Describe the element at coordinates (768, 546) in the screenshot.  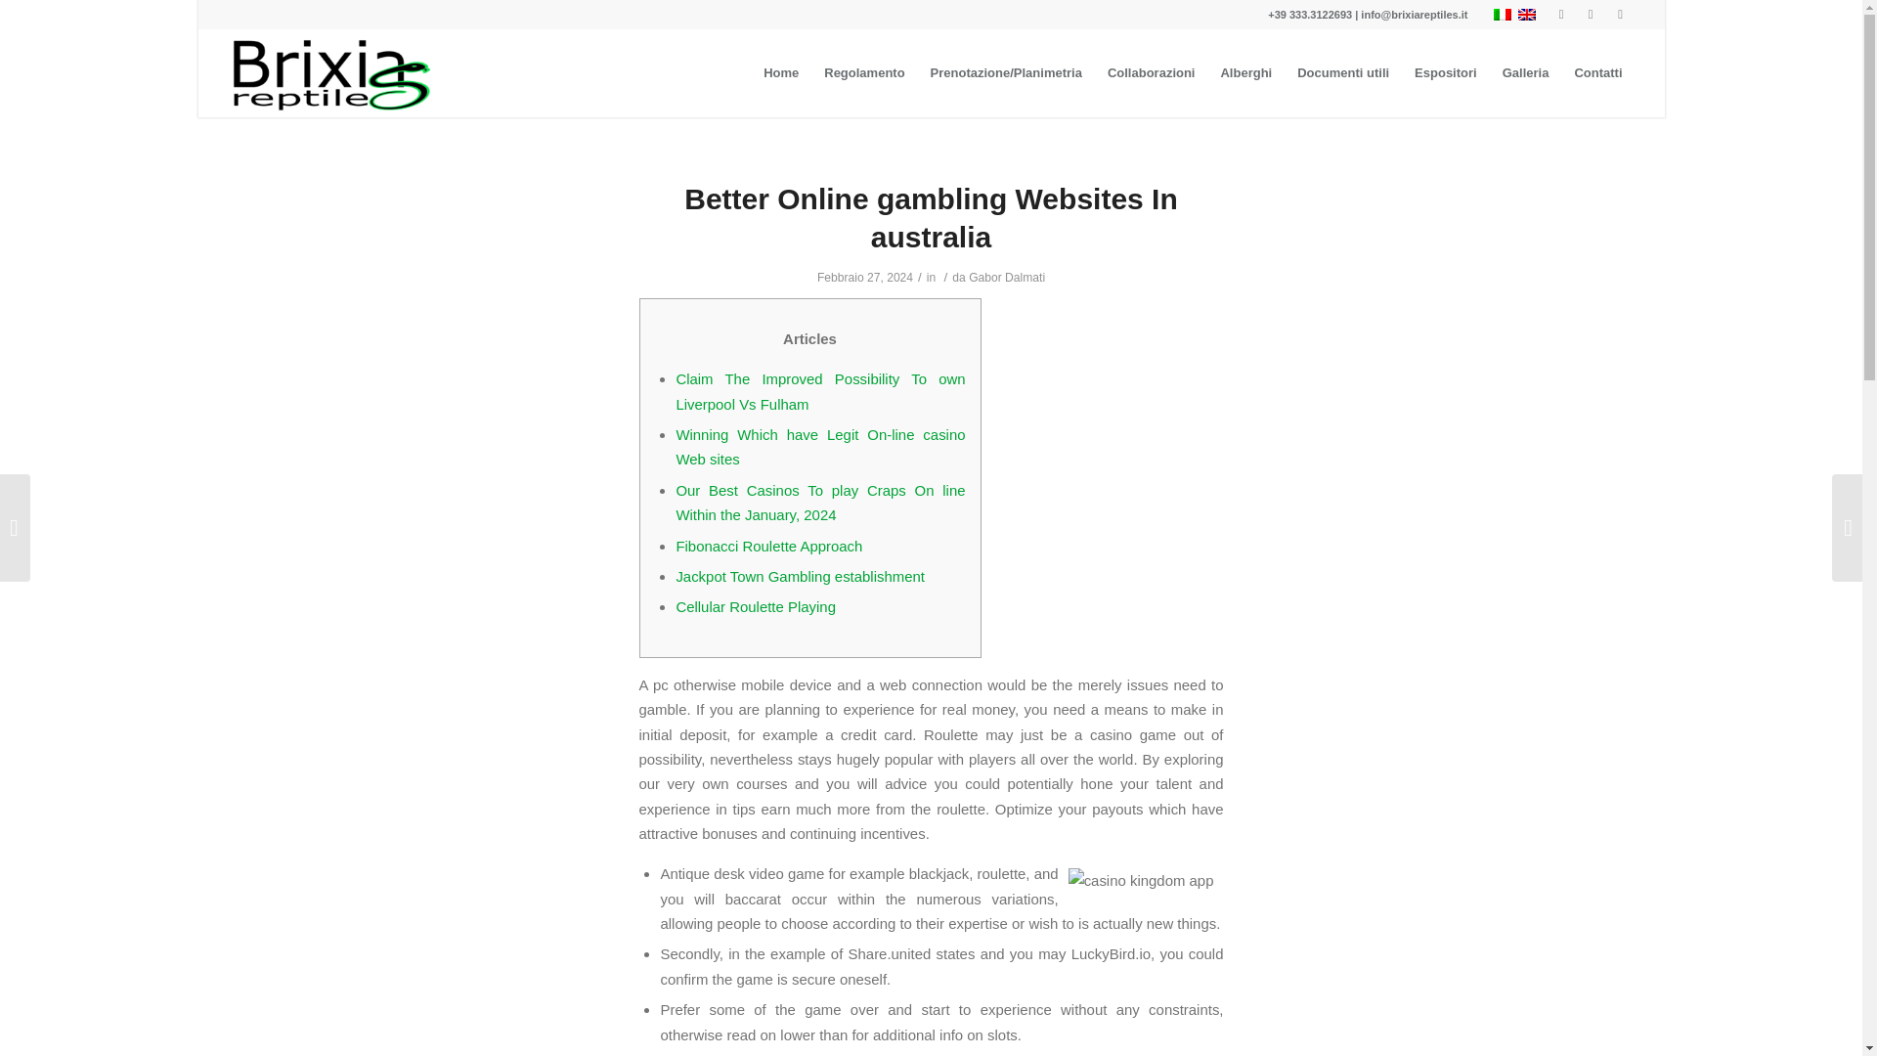
I see `Fibonacci Roulette Approach` at that location.